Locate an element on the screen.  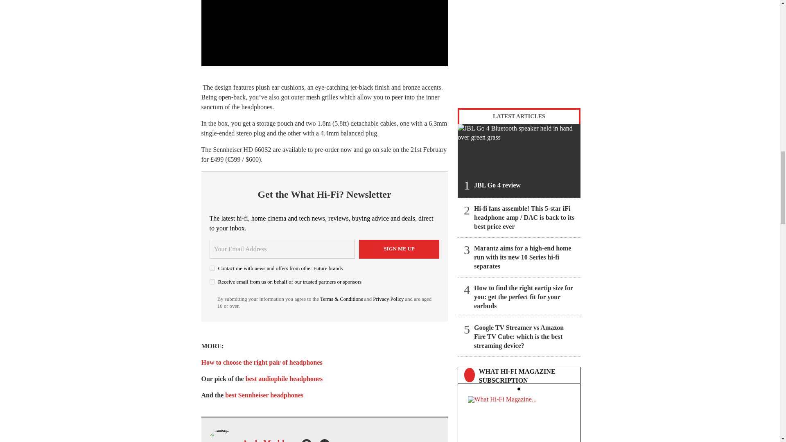
on is located at coordinates (212, 268).